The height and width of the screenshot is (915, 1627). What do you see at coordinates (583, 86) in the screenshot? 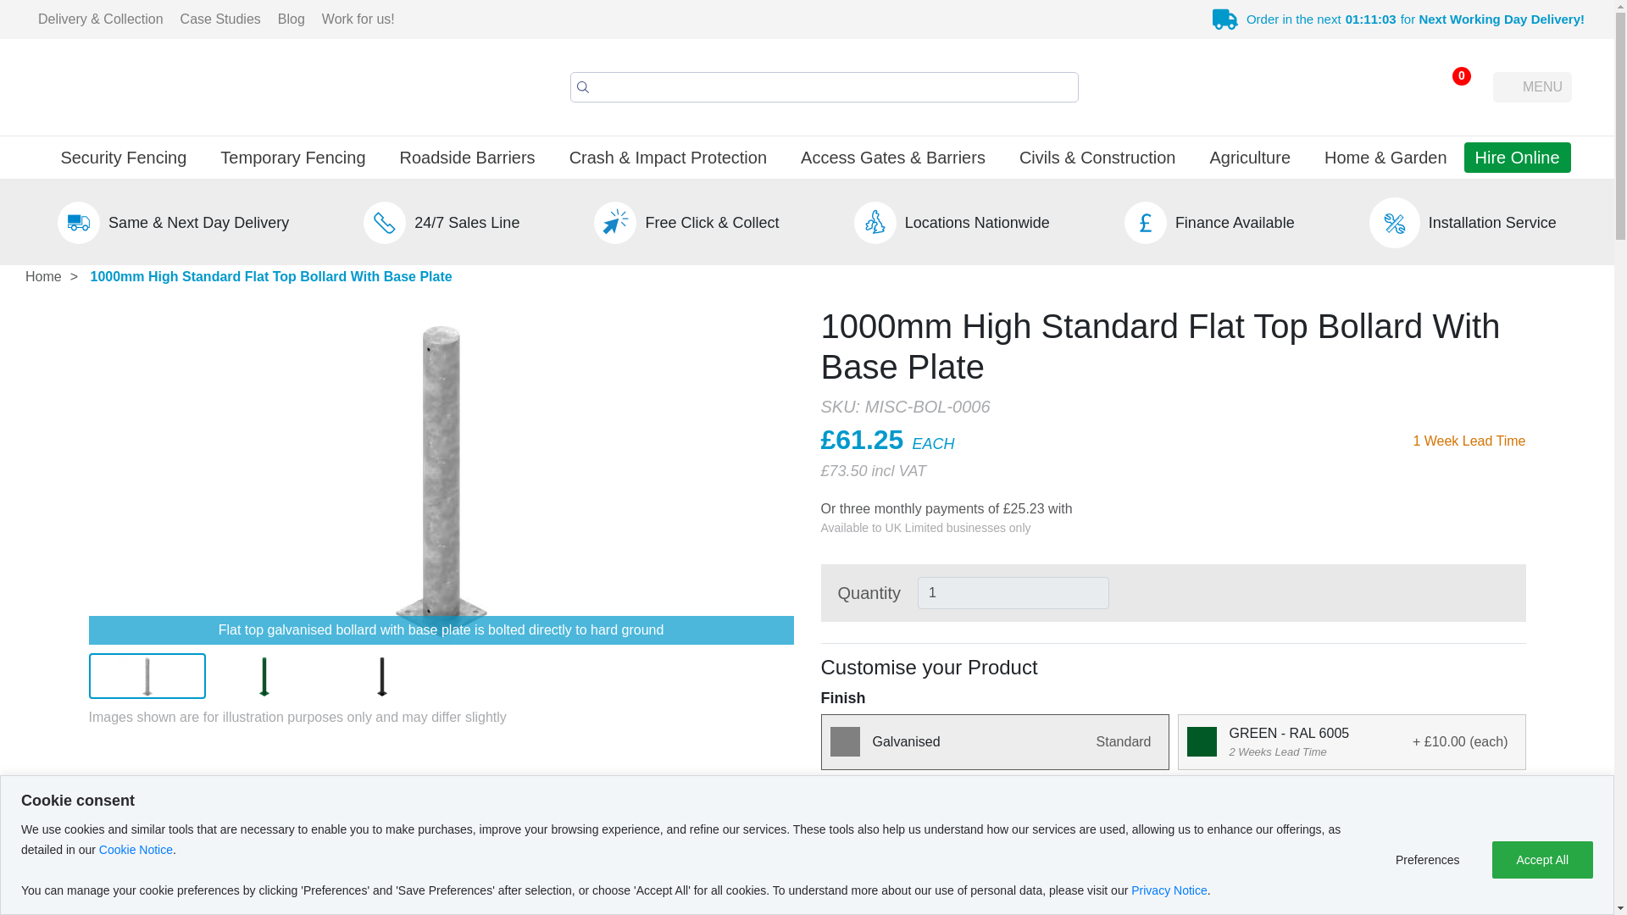
I see `Submit the search query` at bounding box center [583, 86].